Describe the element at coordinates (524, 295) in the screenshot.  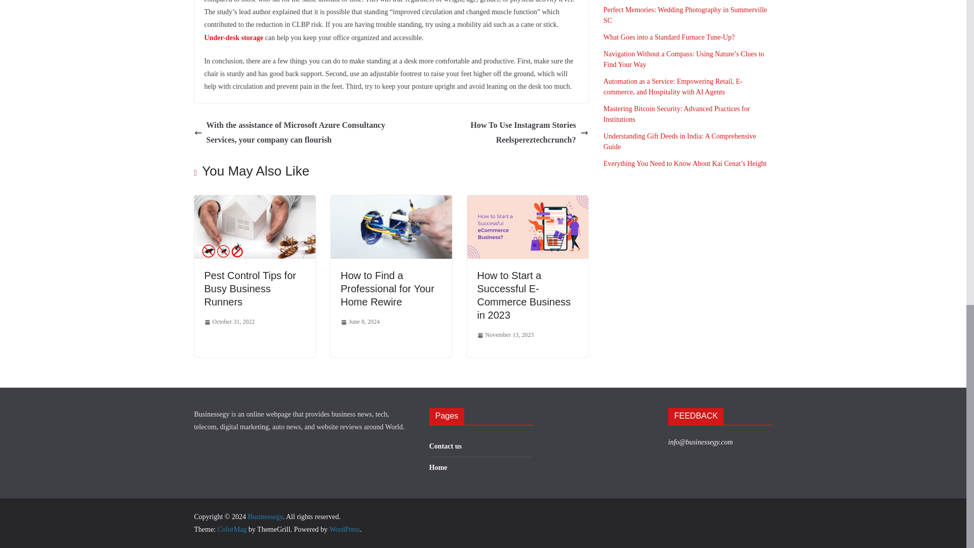
I see `How to Start a Successful E-Commerce Business in 2023` at that location.